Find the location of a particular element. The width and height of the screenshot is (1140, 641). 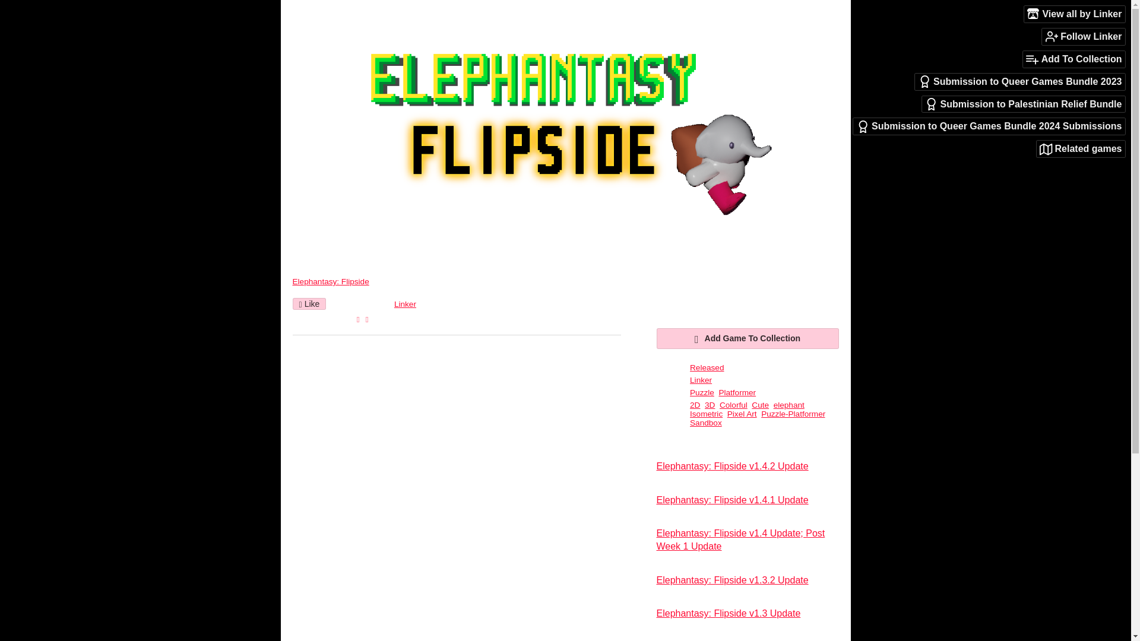

Puzzle-Platformer is located at coordinates (793, 414).